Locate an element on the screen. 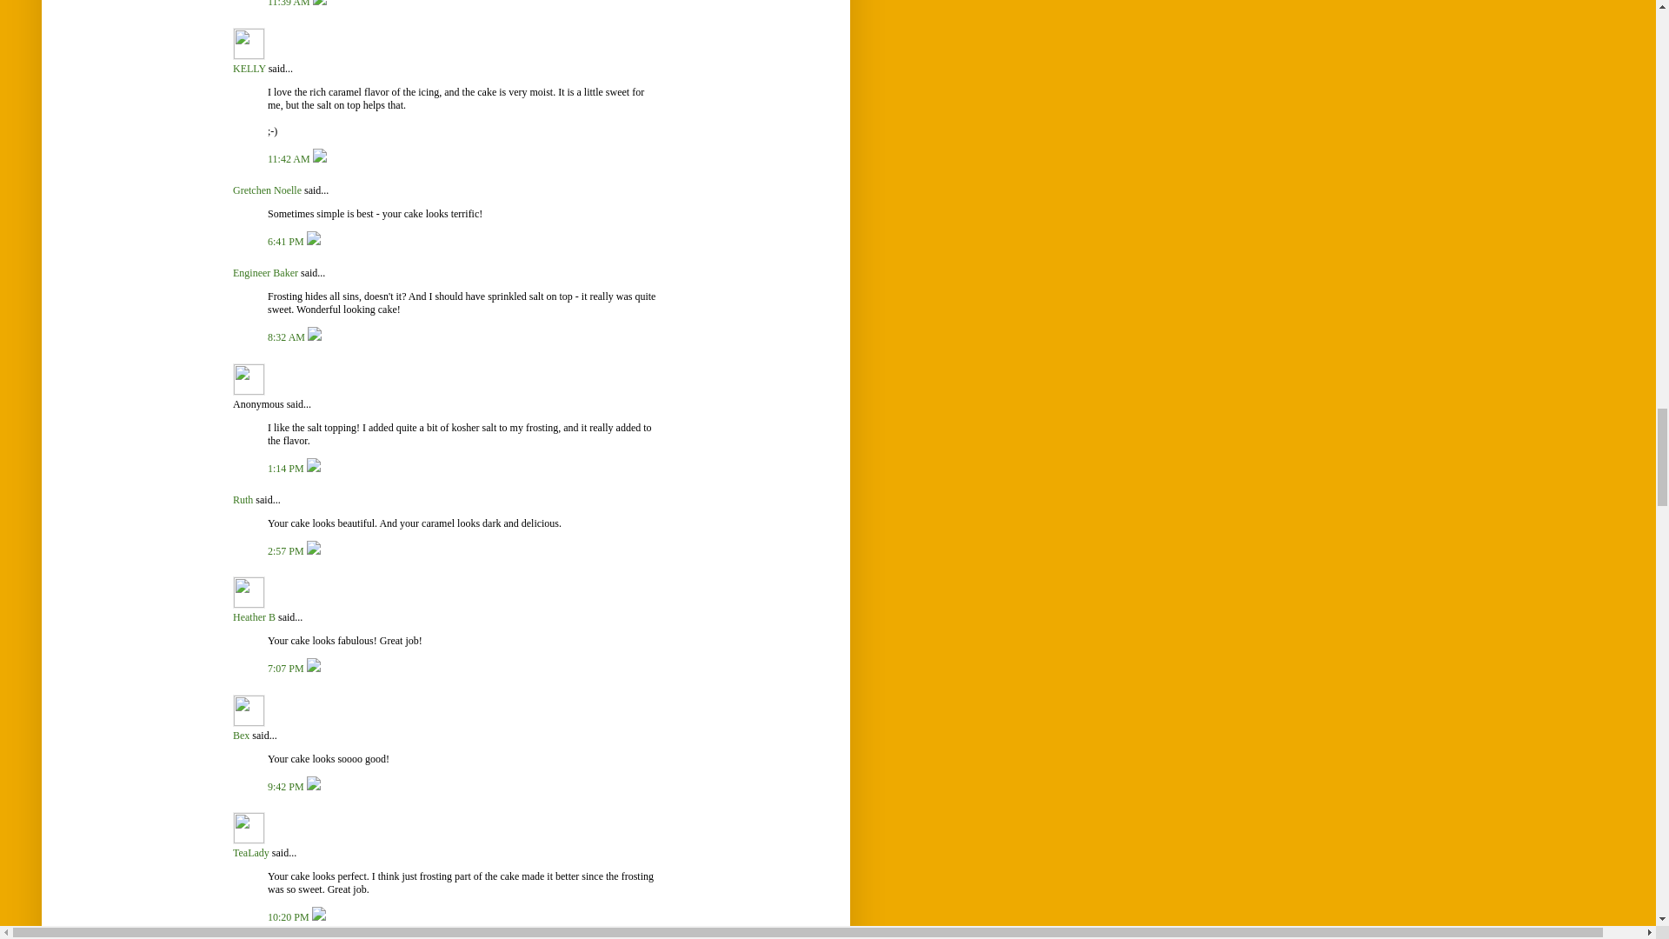 The image size is (1669, 939). KELLY is located at coordinates (249, 69).